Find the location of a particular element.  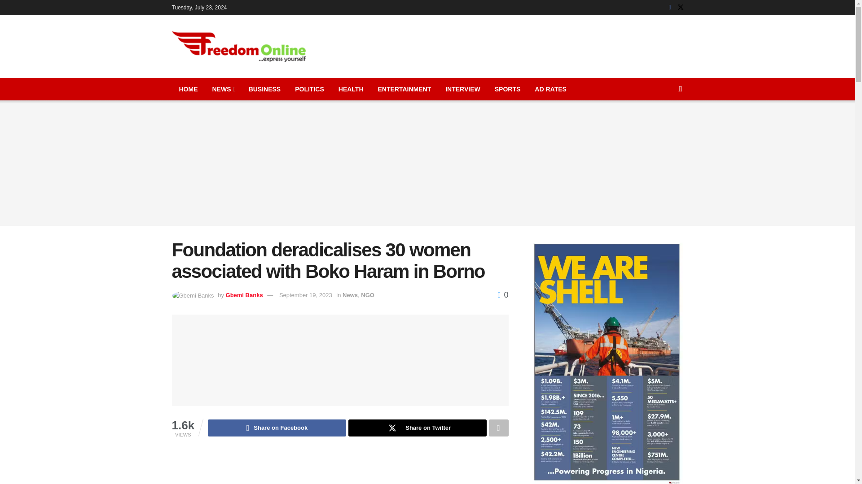

HOME is located at coordinates (188, 89).